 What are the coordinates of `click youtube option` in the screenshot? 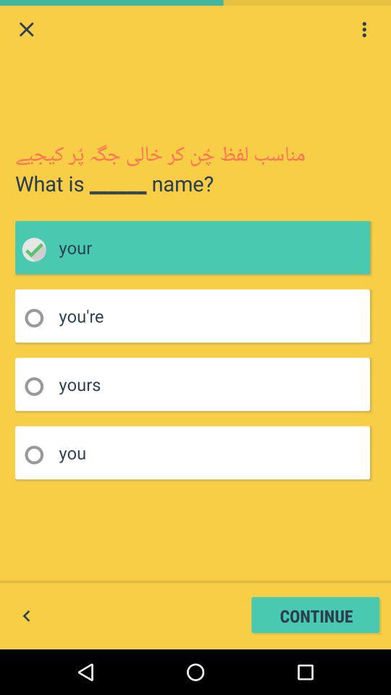 It's located at (39, 319).